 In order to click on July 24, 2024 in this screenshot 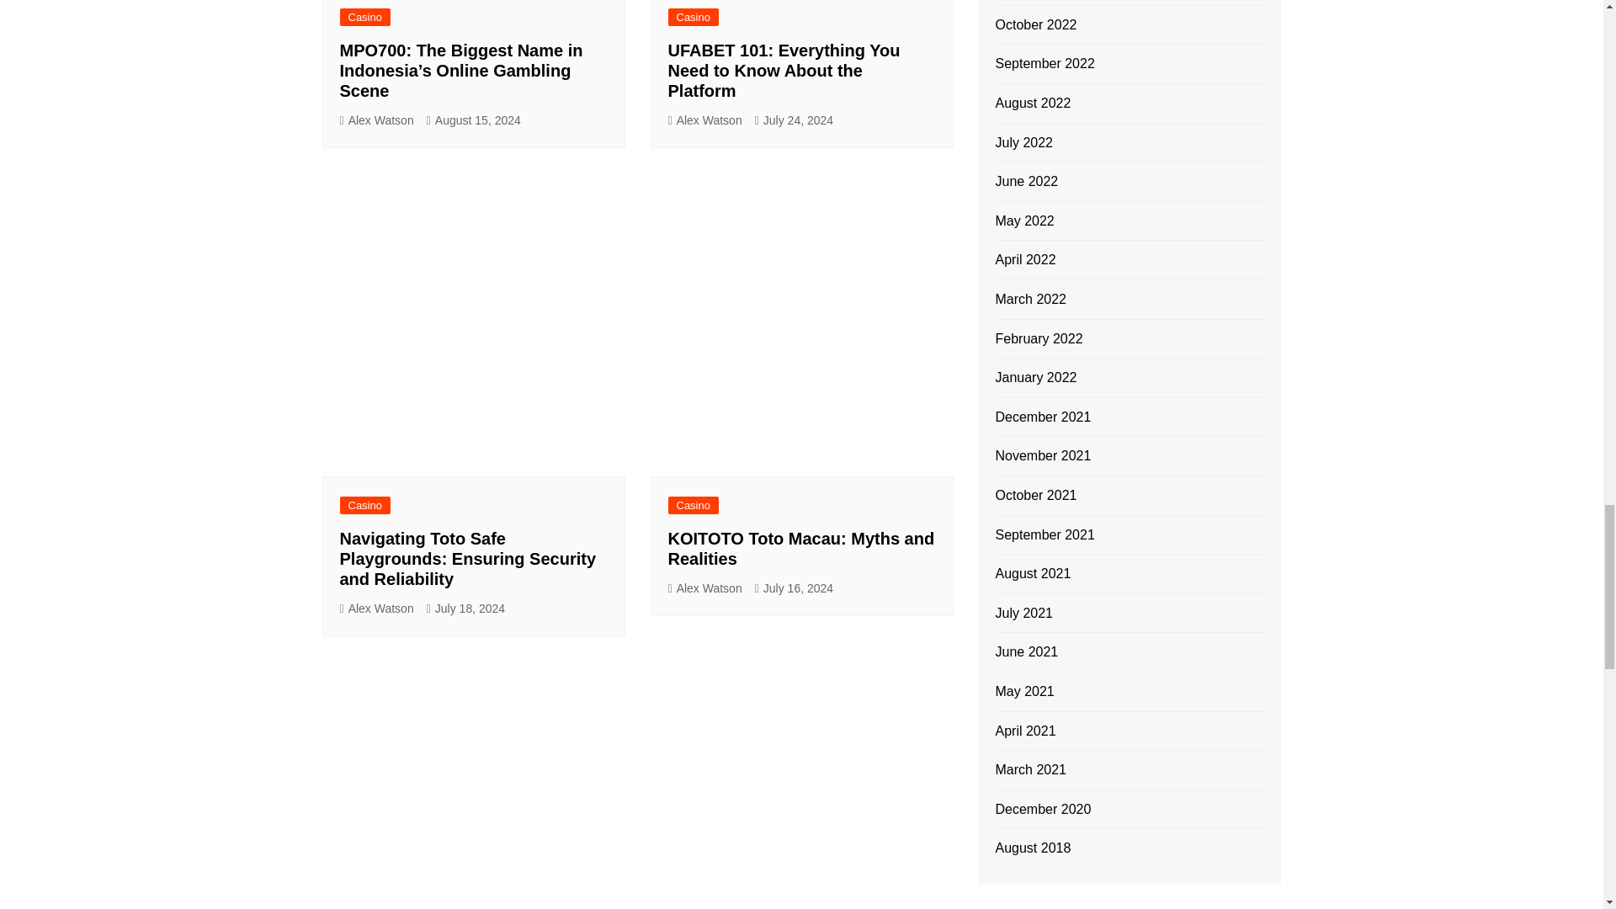, I will do `click(794, 120)`.